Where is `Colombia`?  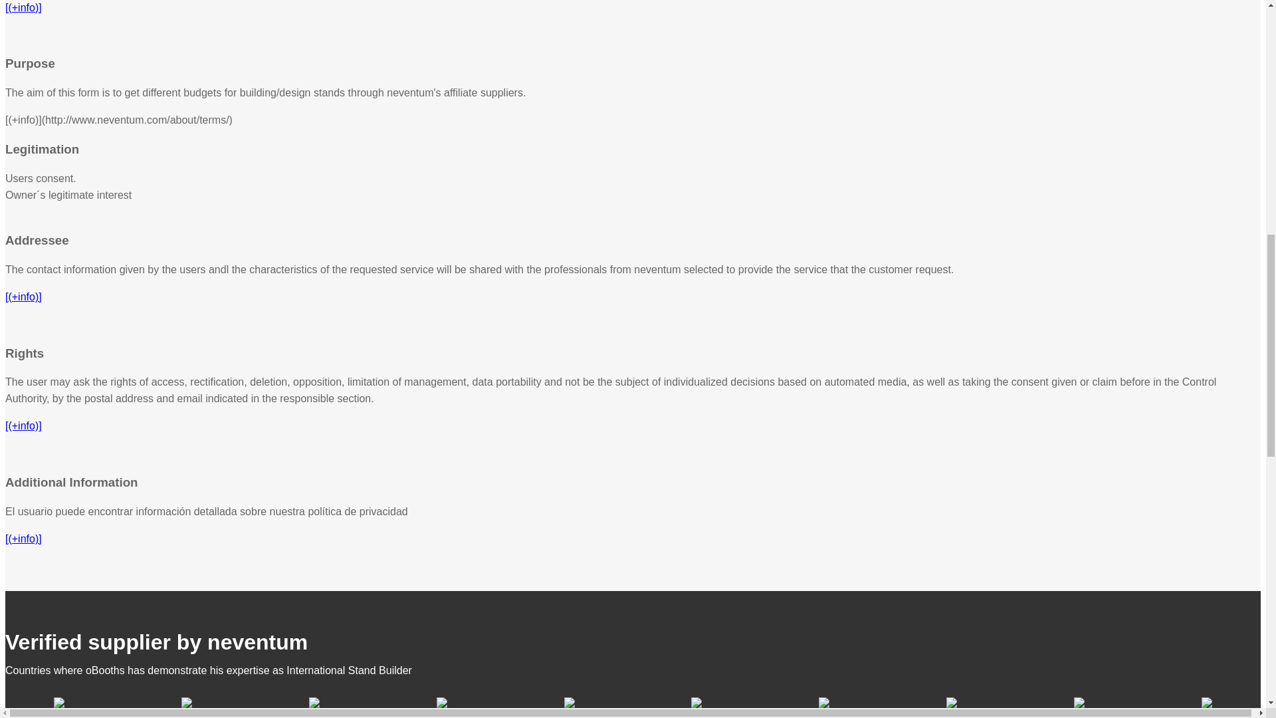 Colombia is located at coordinates (951, 714).